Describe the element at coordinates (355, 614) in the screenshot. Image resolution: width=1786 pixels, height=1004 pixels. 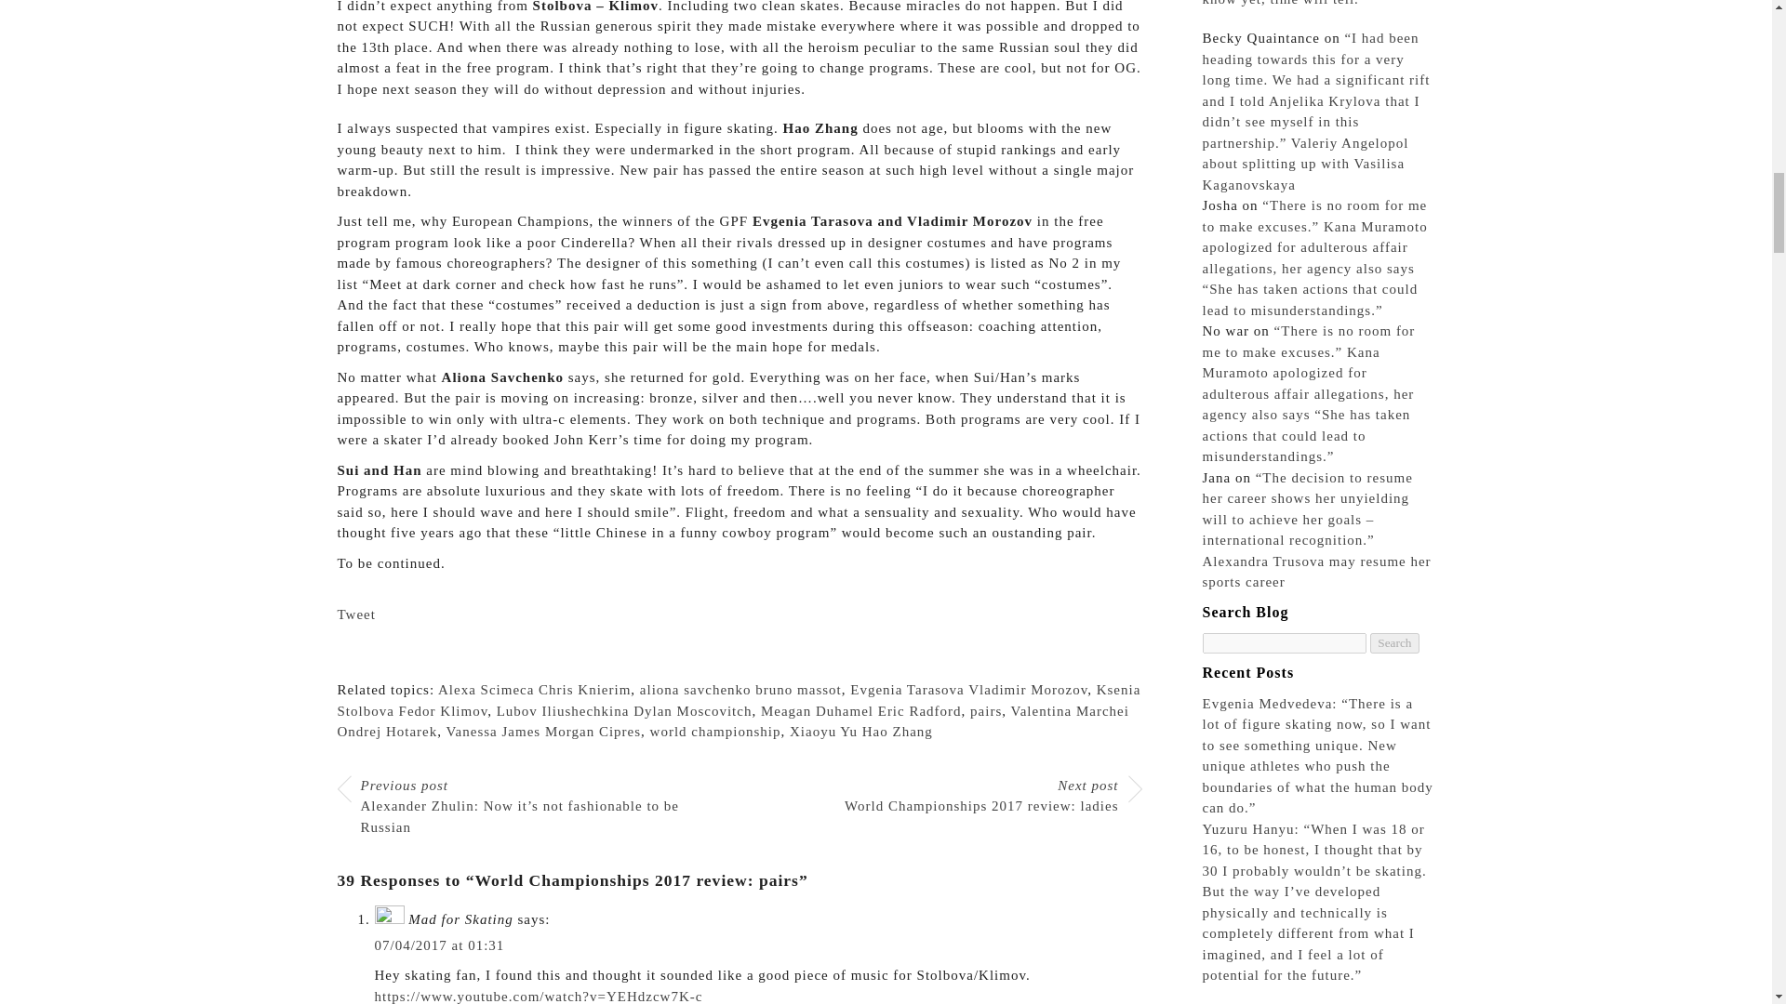
I see `Tweet` at that location.